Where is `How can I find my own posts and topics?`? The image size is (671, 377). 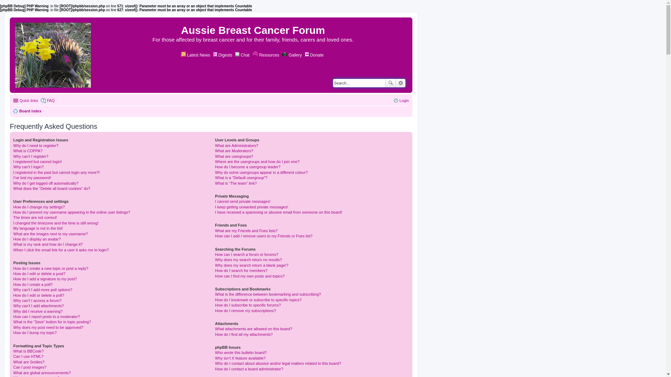
How can I find my own posts and topics? is located at coordinates (250, 276).